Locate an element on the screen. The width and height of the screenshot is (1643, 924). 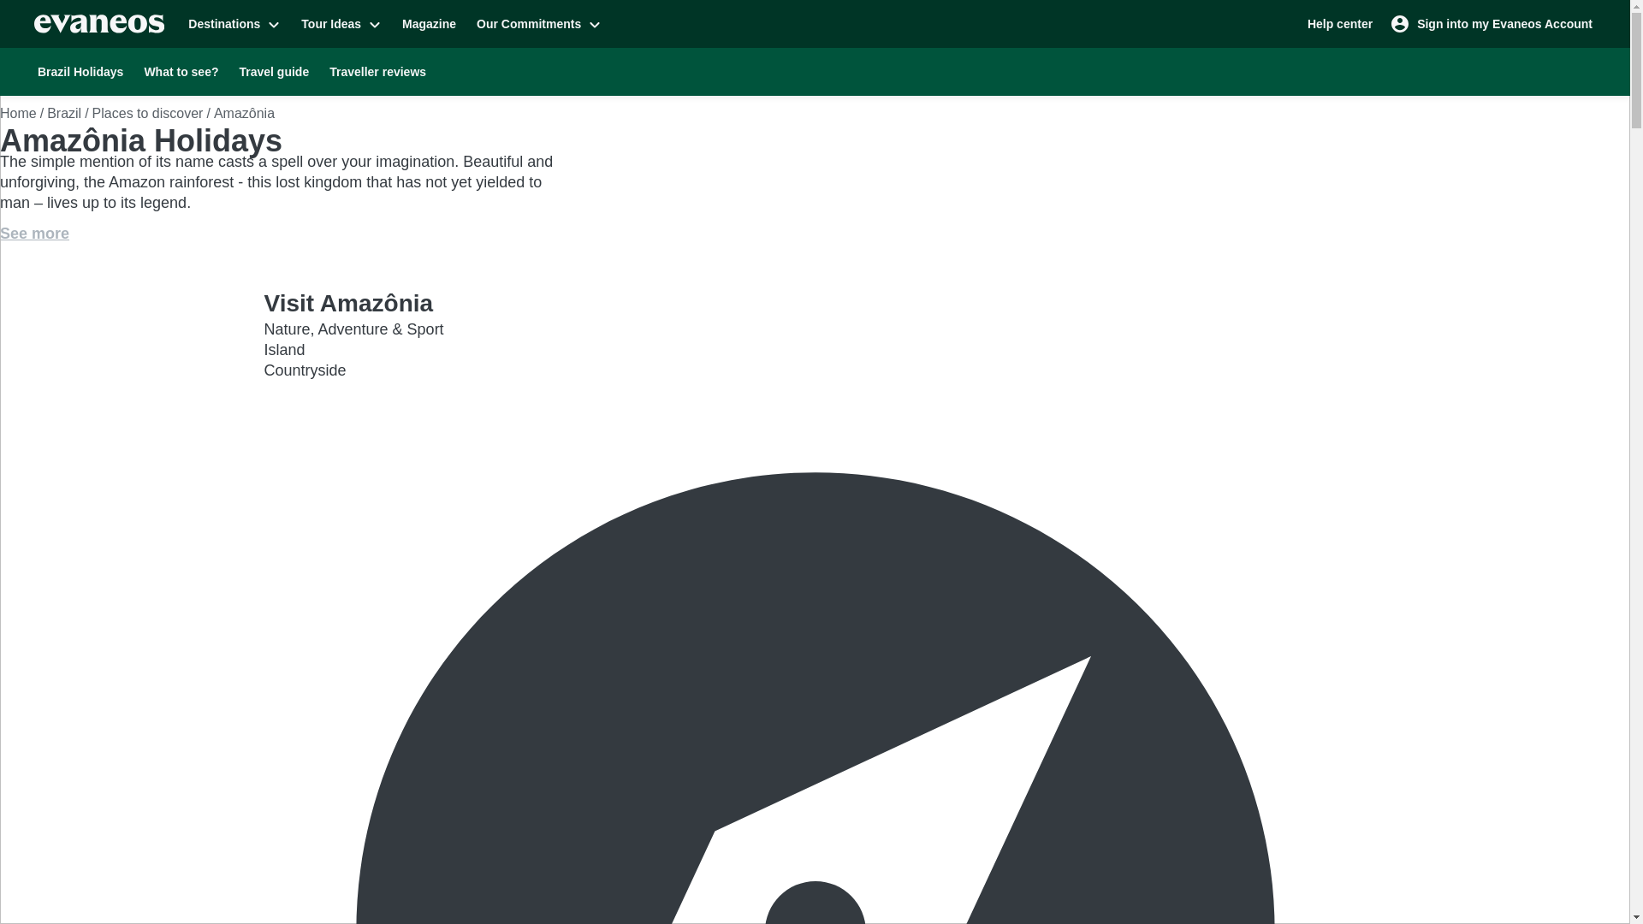
Destinations is located at coordinates (234, 23).